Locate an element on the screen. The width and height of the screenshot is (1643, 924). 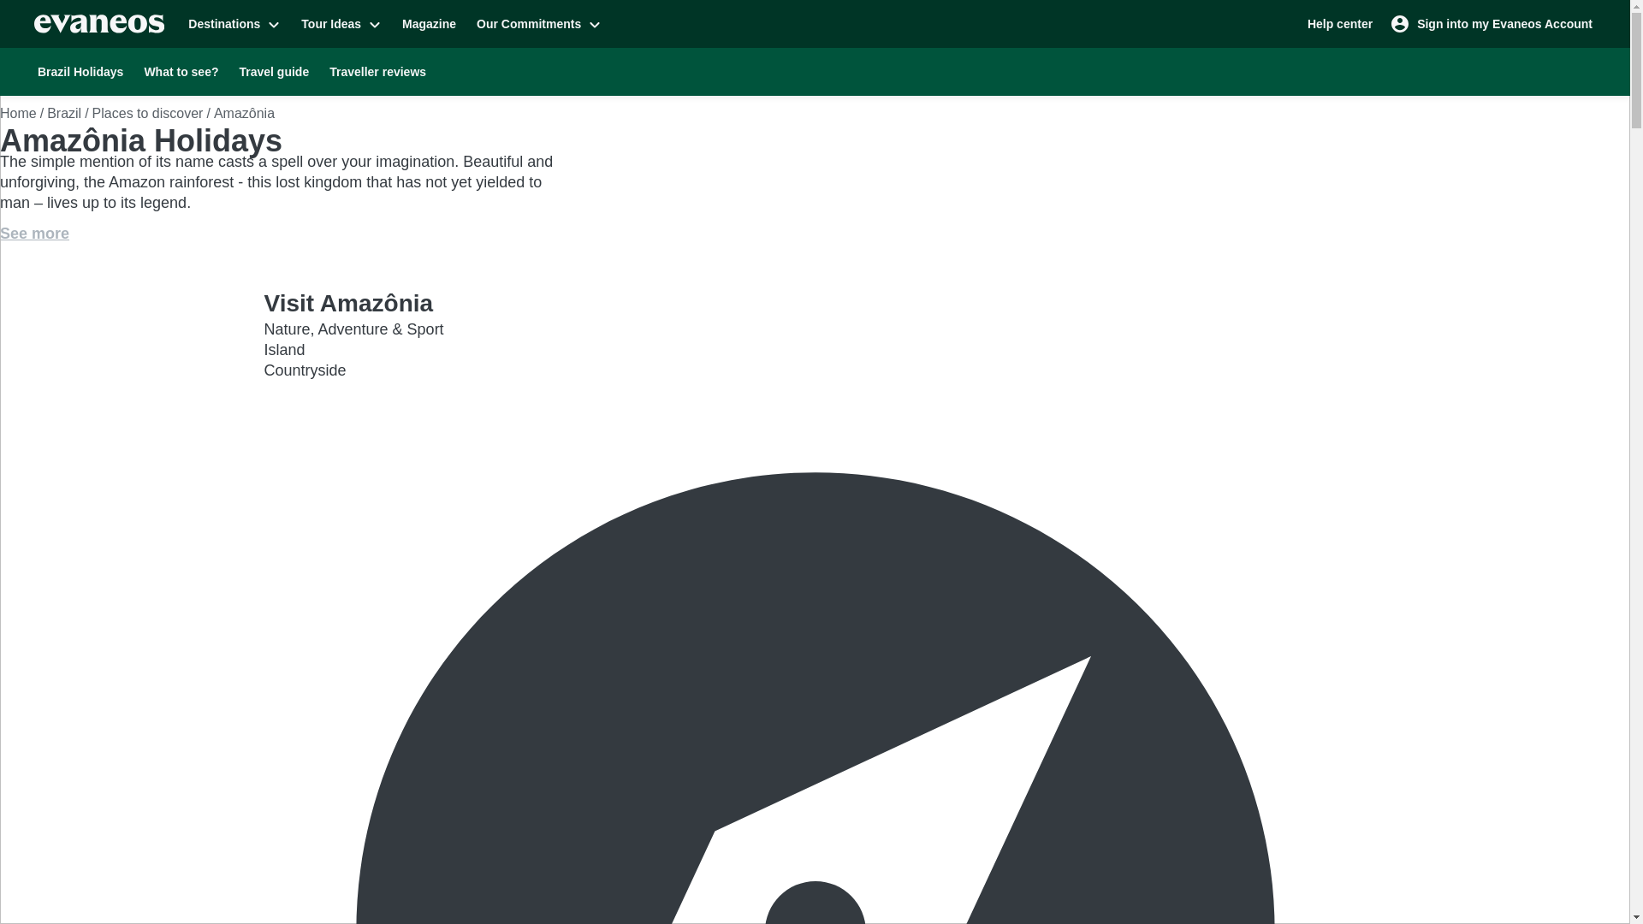
Destinations is located at coordinates (234, 23).